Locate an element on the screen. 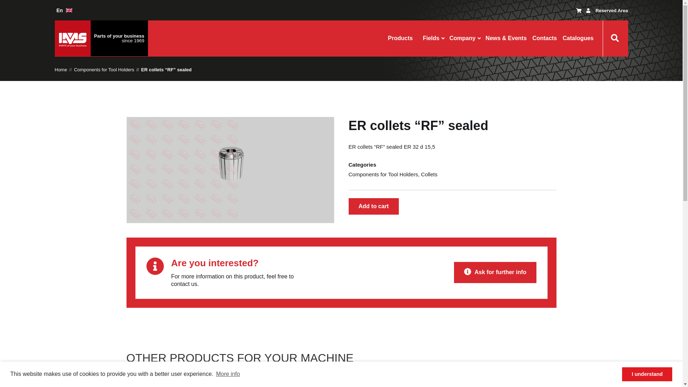 The image size is (688, 387). More info is located at coordinates (228, 374).